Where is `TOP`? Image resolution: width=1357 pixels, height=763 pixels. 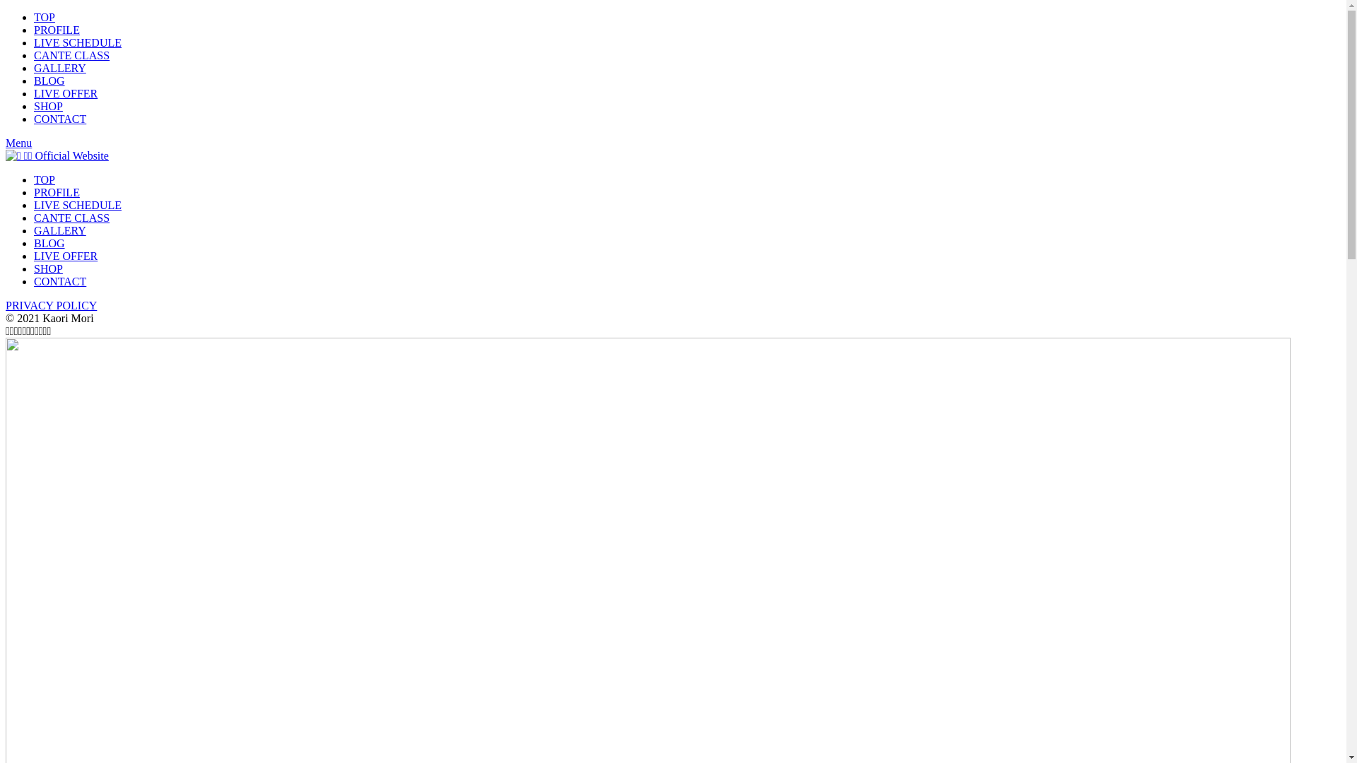
TOP is located at coordinates (45, 179).